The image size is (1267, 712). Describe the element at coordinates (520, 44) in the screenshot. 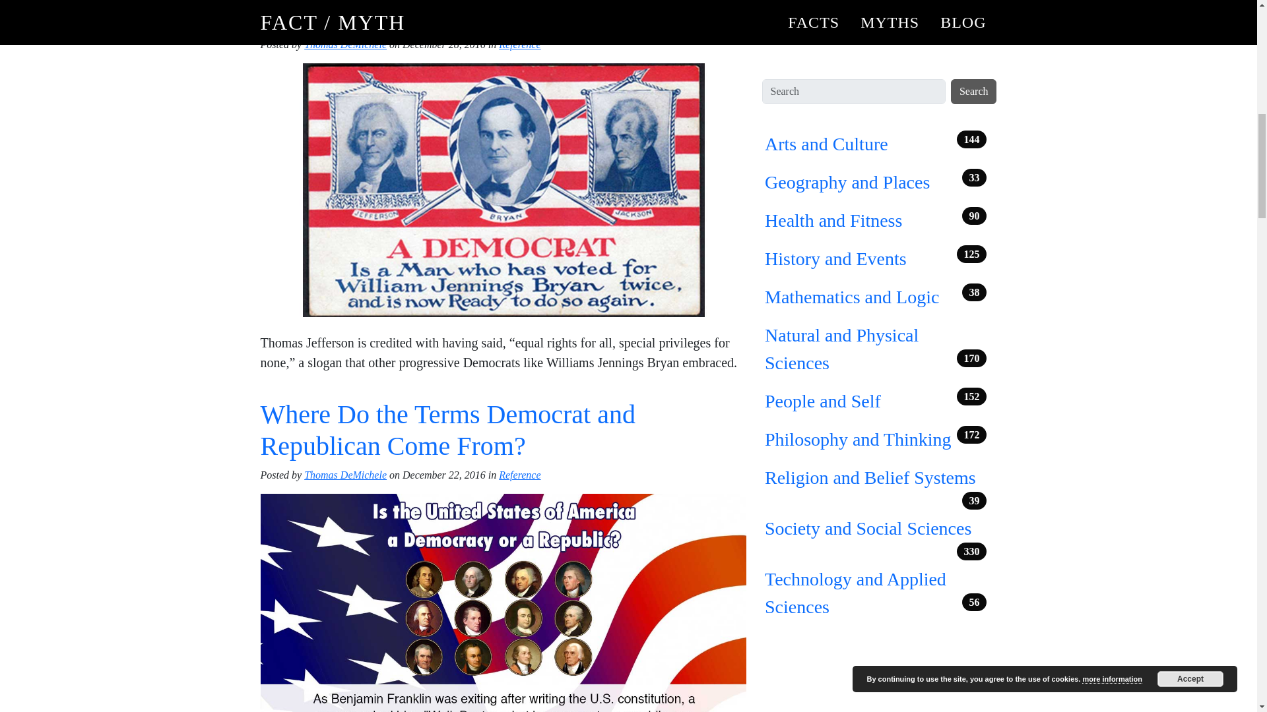

I see `Reference` at that location.